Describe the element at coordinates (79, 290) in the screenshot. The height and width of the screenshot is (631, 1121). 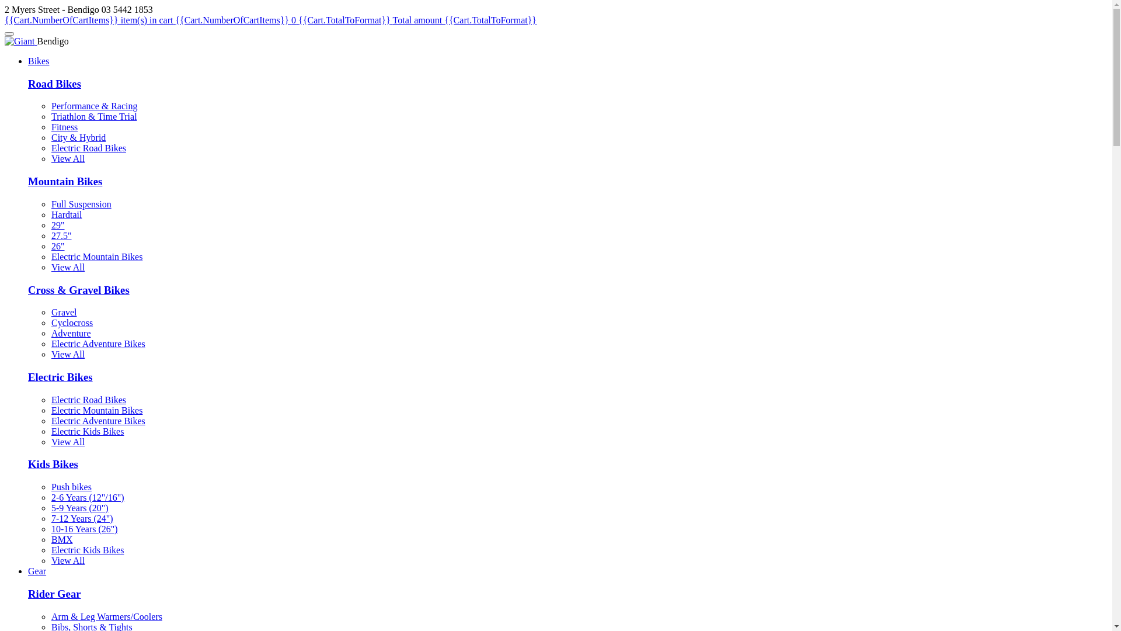
I see `Cross & Gravel Bikes` at that location.